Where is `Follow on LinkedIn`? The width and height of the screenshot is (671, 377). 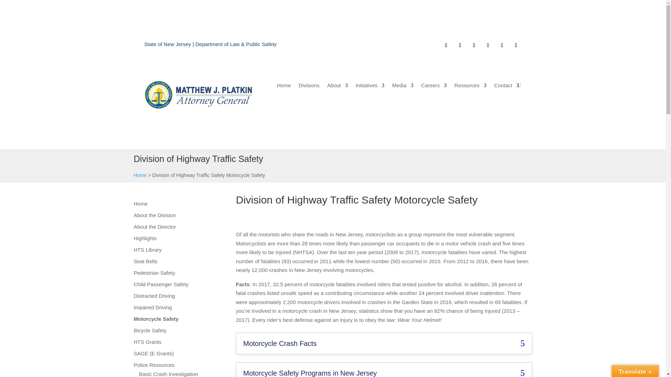 Follow on LinkedIn is located at coordinates (502, 45).